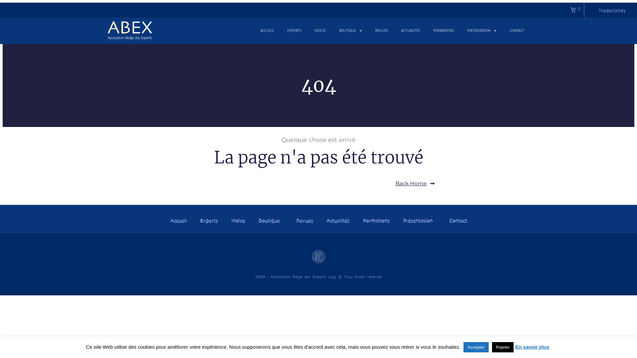 Image resolution: width=637 pixels, height=358 pixels. I want to click on ACCUEIL, so click(267, 30).